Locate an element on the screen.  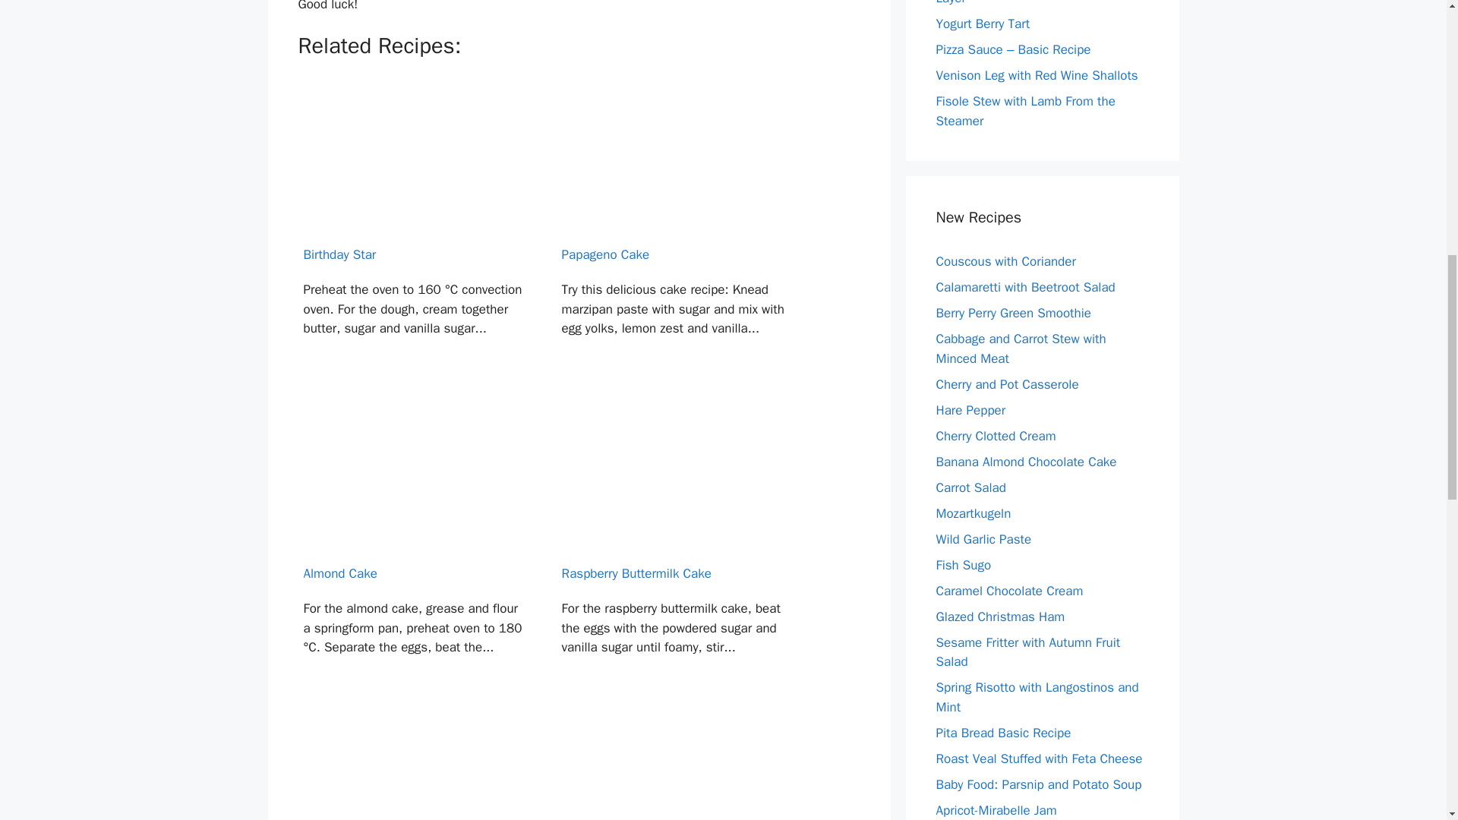
Yogurt Berry Tart is located at coordinates (983, 24).